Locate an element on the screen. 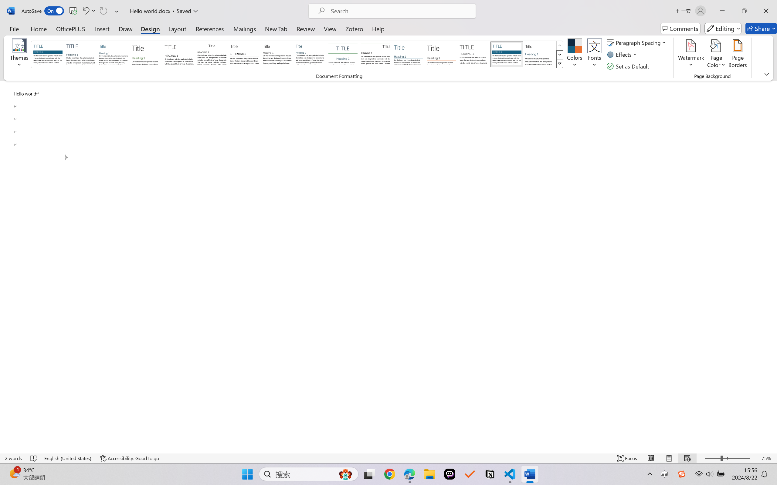  Spelling and Grammar Check No Errors is located at coordinates (34, 458).